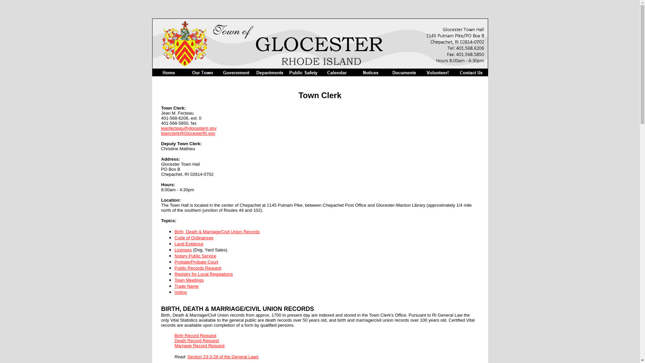  I want to click on Land Evidence, so click(189, 243).